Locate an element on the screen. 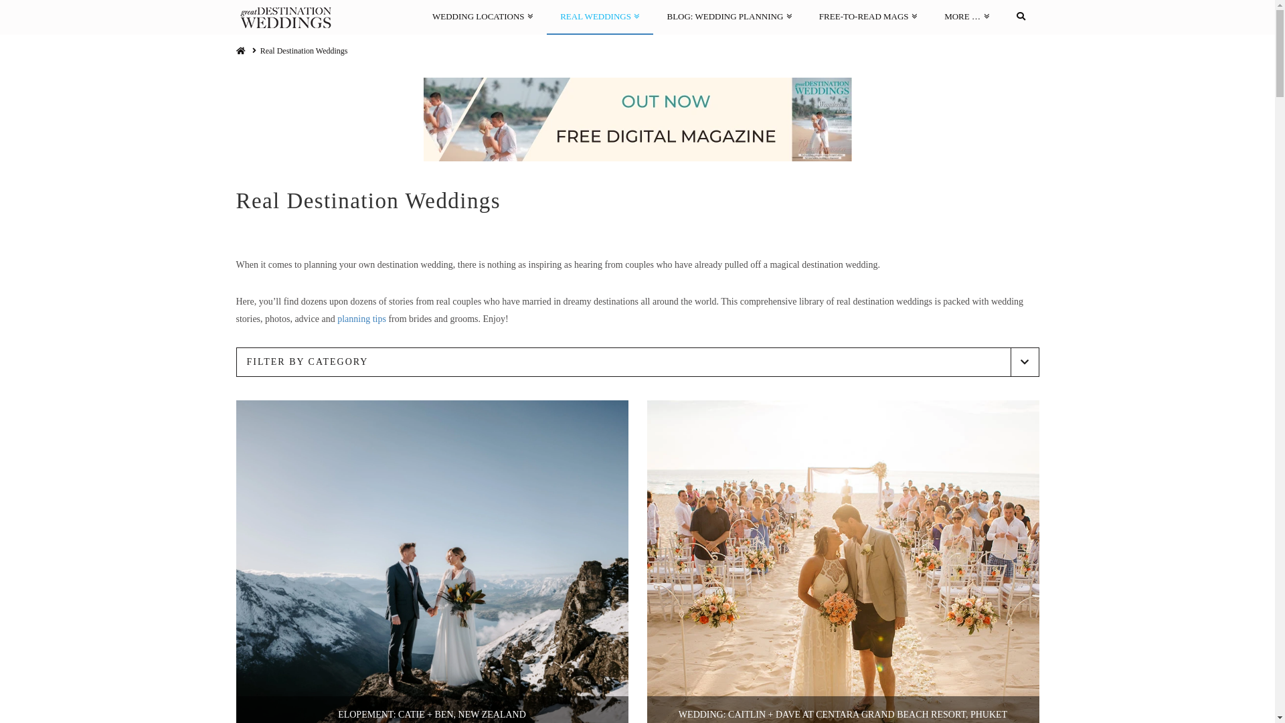 The height and width of the screenshot is (723, 1285). WEDDING LOCATIONS is located at coordinates (483, 17).